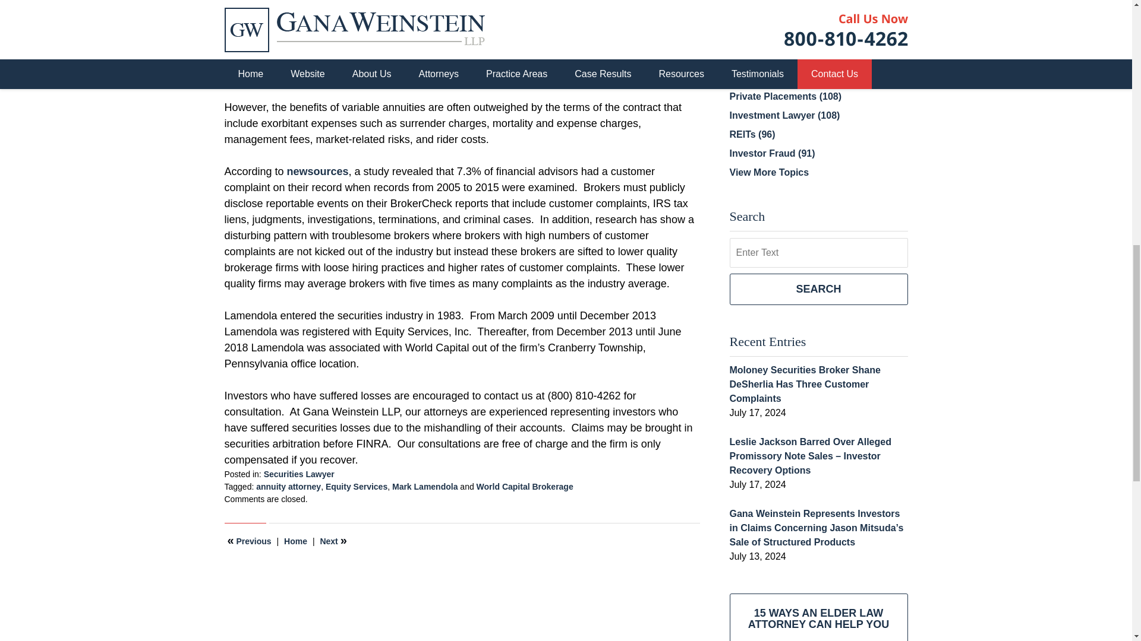 The width and height of the screenshot is (1141, 641). Describe the element at coordinates (250, 541) in the screenshot. I see `Advisor Daniel  Levine Barred Over Claims of Misconduct` at that location.